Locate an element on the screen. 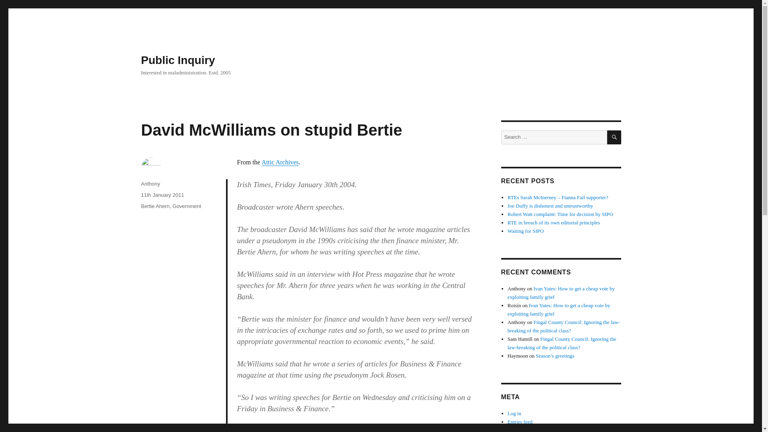 The width and height of the screenshot is (768, 432). Waiting for SIPO is located at coordinates (526, 231).